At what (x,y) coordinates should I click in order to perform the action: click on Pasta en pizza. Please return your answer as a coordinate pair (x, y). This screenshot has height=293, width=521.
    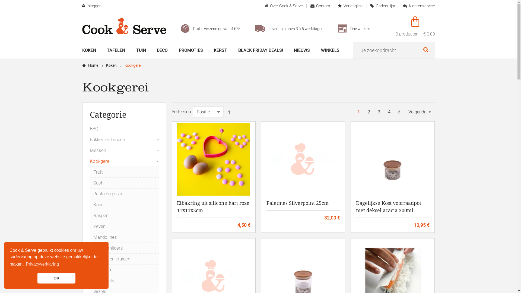
    Looking at the image, I should click on (124, 194).